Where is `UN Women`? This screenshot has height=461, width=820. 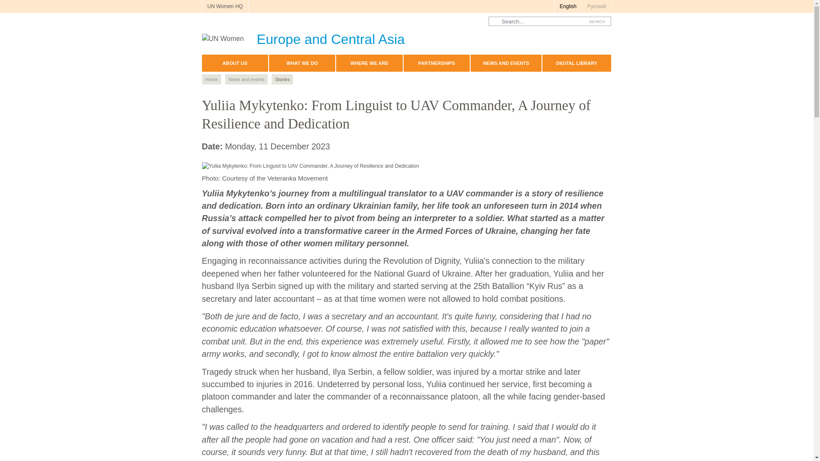 UN Women is located at coordinates (303, 37).